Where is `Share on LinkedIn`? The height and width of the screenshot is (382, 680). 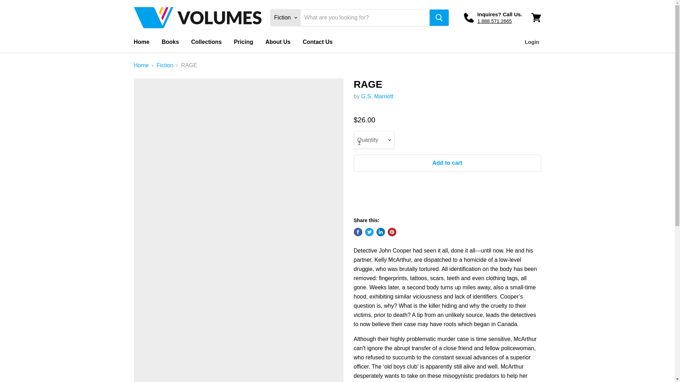
Share on LinkedIn is located at coordinates (380, 232).